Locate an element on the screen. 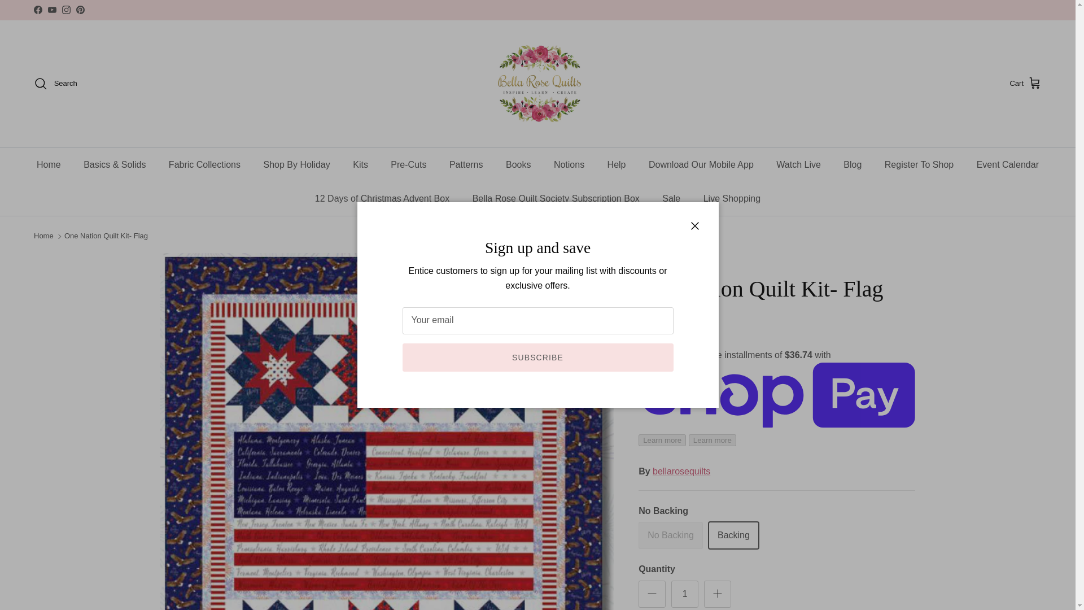 The width and height of the screenshot is (1084, 610). bellarosequilts is located at coordinates (537, 84).